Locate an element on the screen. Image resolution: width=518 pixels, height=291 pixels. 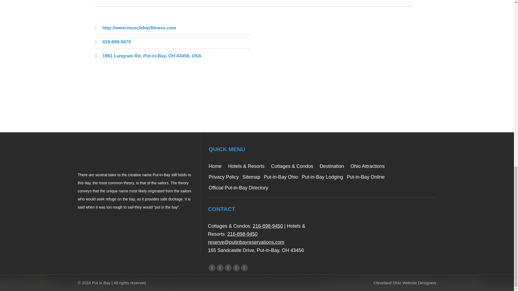
Instagram page opens in new window is located at coordinates (244, 267).